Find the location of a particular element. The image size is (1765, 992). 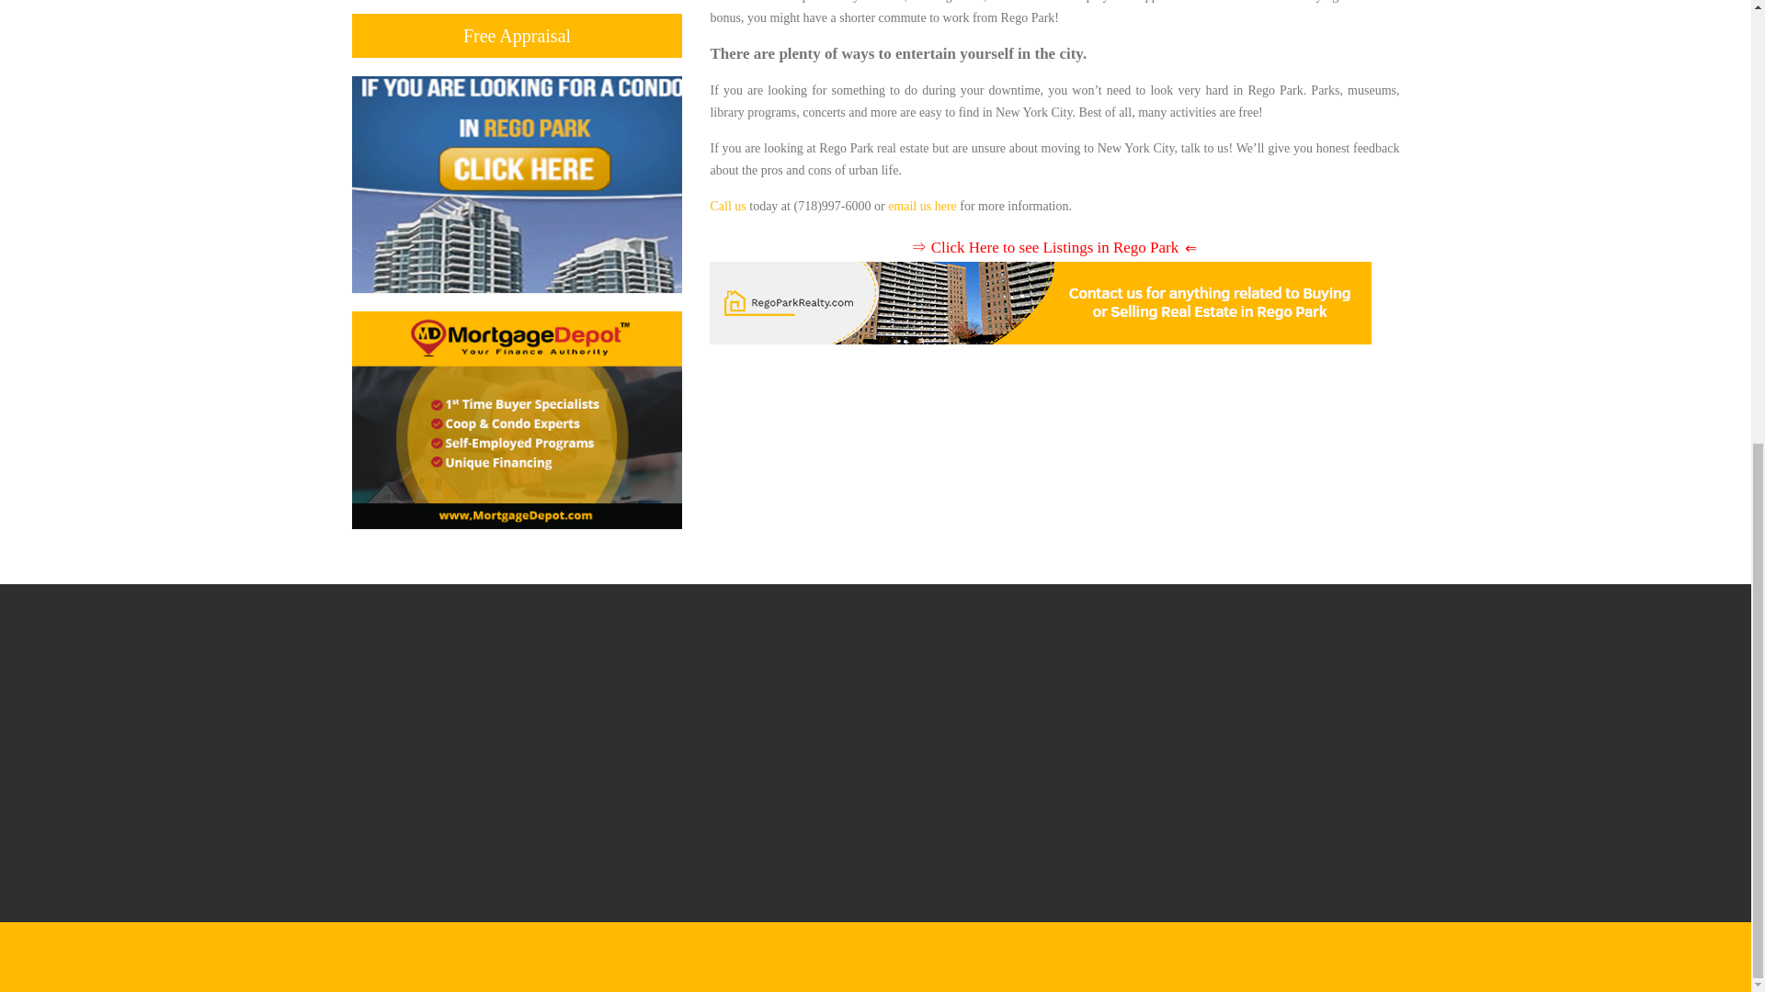

email us here is located at coordinates (921, 206).